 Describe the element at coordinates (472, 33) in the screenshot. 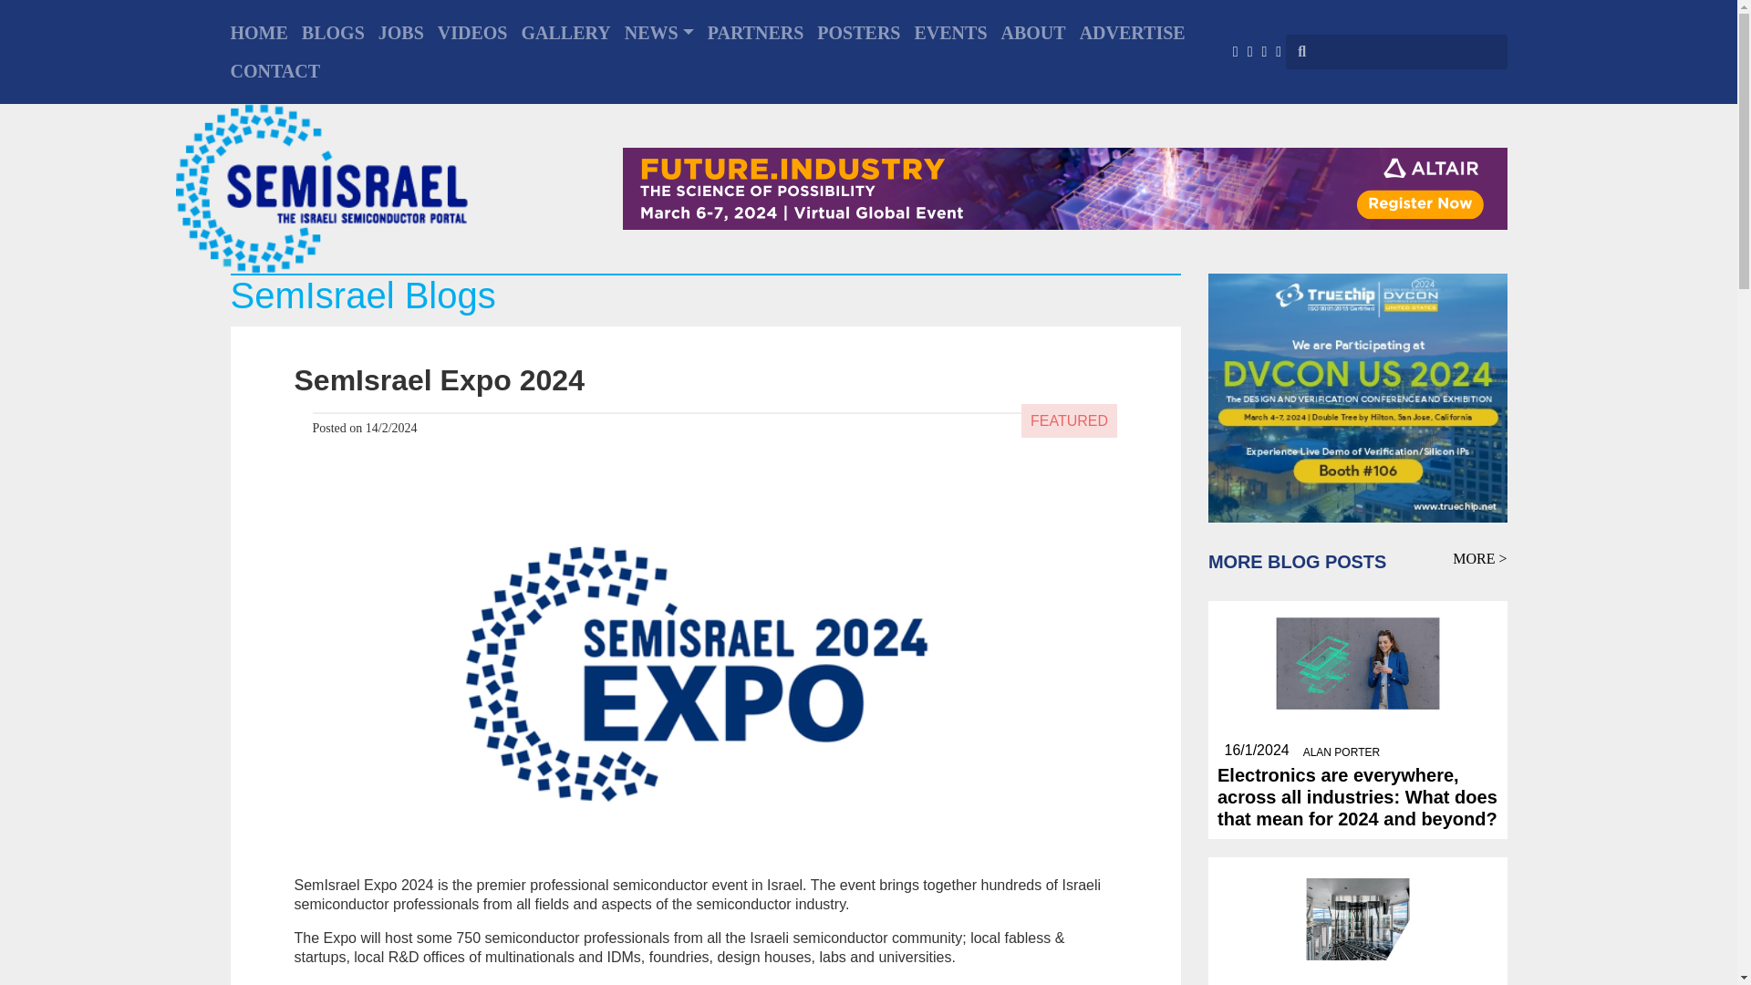

I see `VIDEOS` at that location.